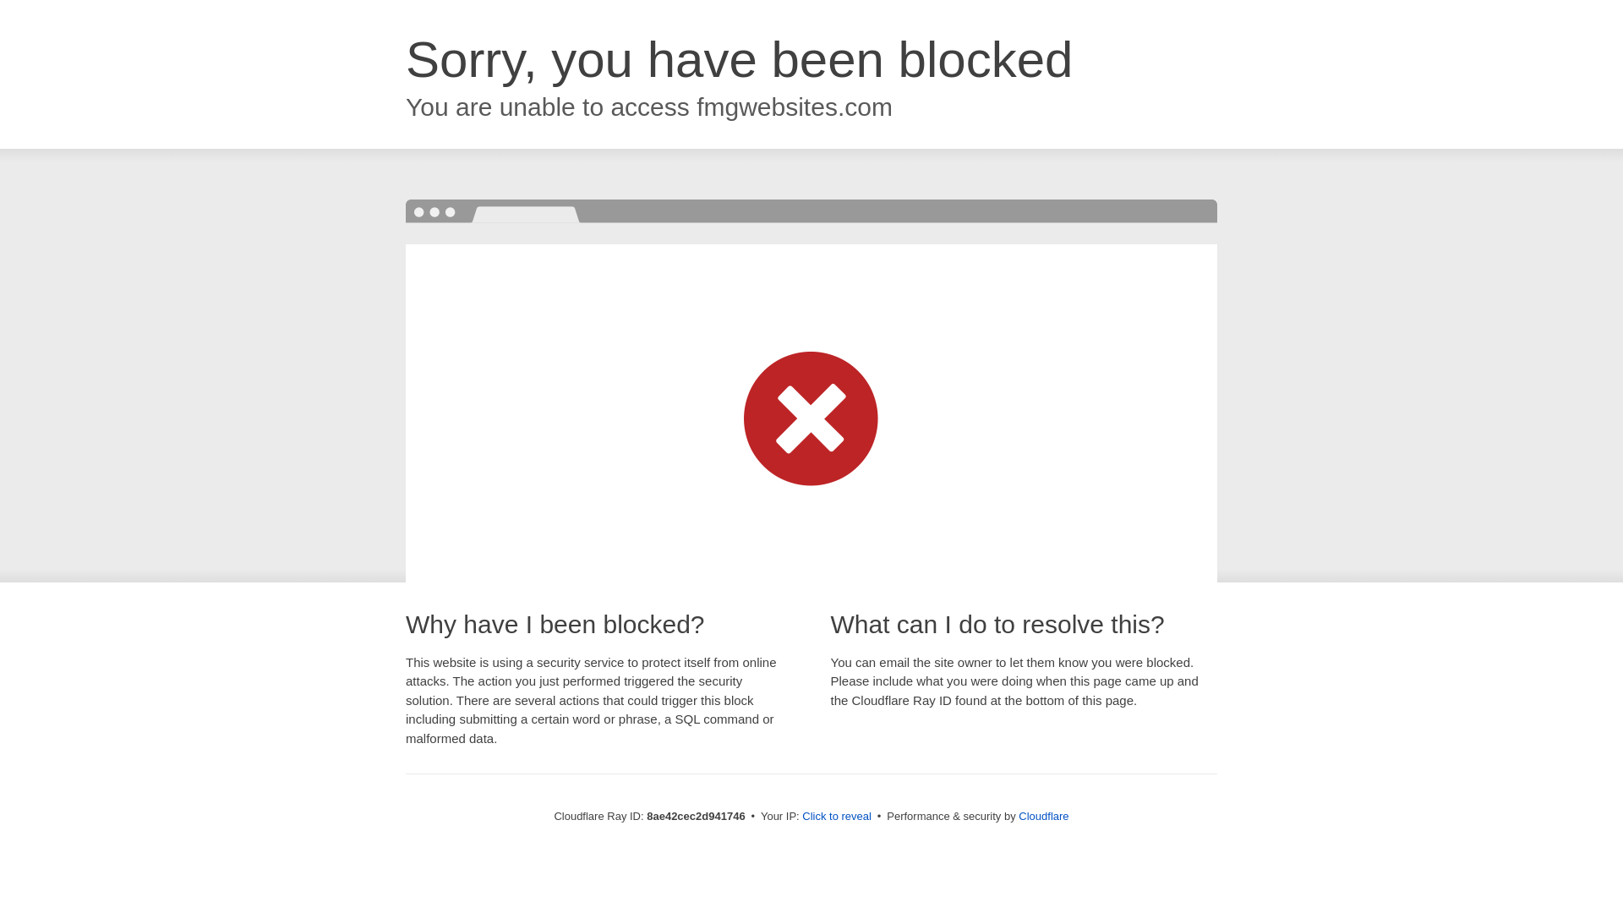 This screenshot has height=913, width=1623. I want to click on Cloudflare, so click(1043, 816).